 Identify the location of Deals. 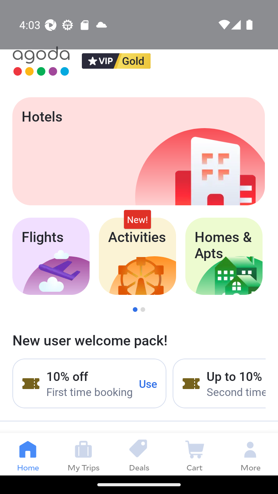
(139, 454).